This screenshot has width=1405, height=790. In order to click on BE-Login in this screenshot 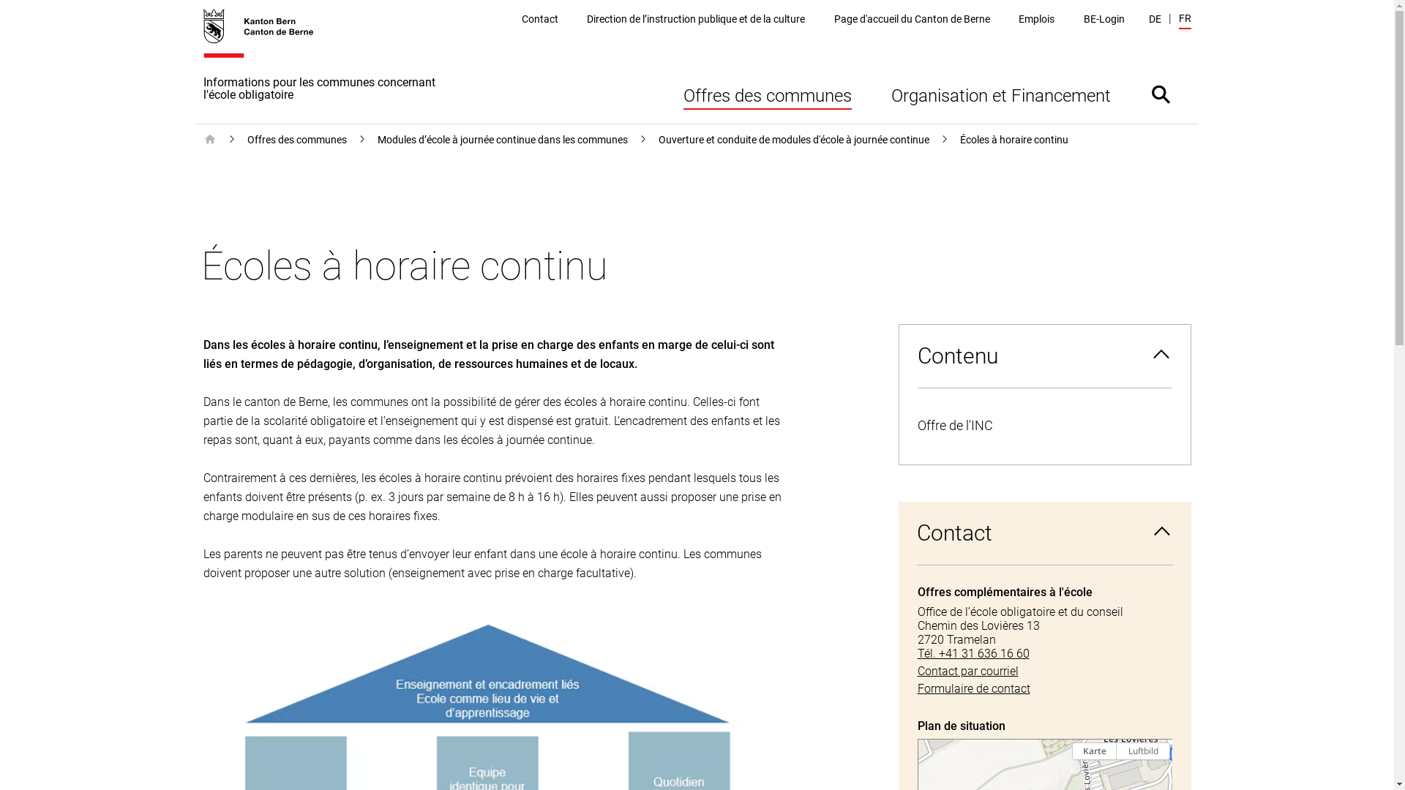, I will do `click(1104, 19)`.